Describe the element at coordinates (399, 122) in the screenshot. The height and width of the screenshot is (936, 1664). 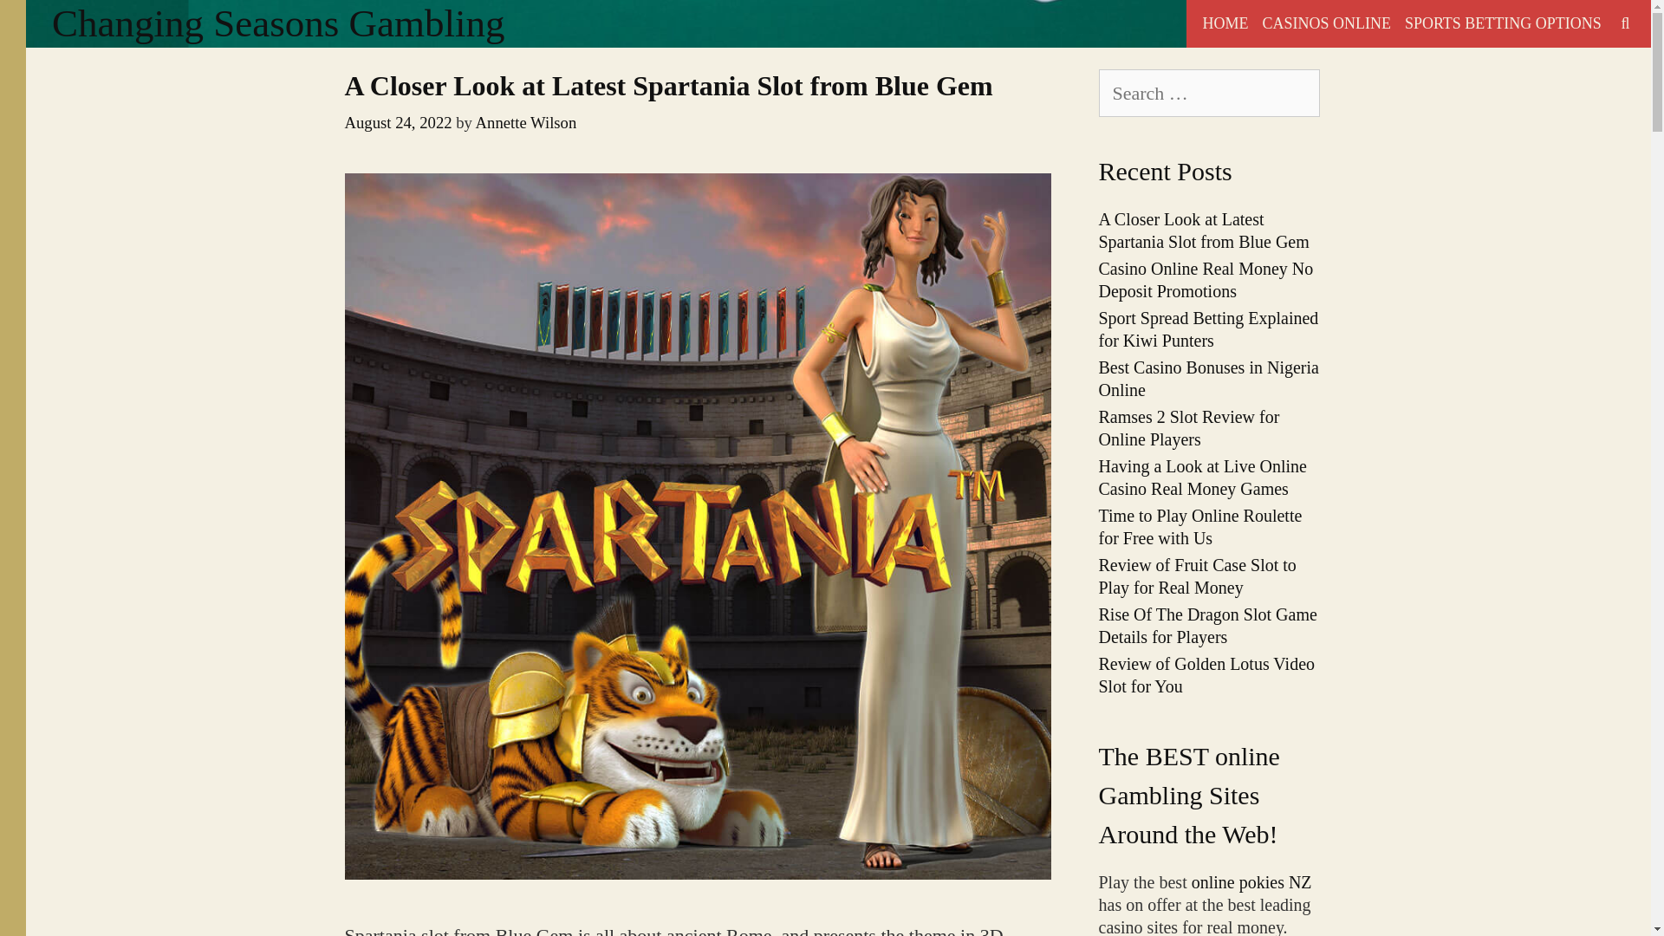
I see `August 24, 2022` at that location.